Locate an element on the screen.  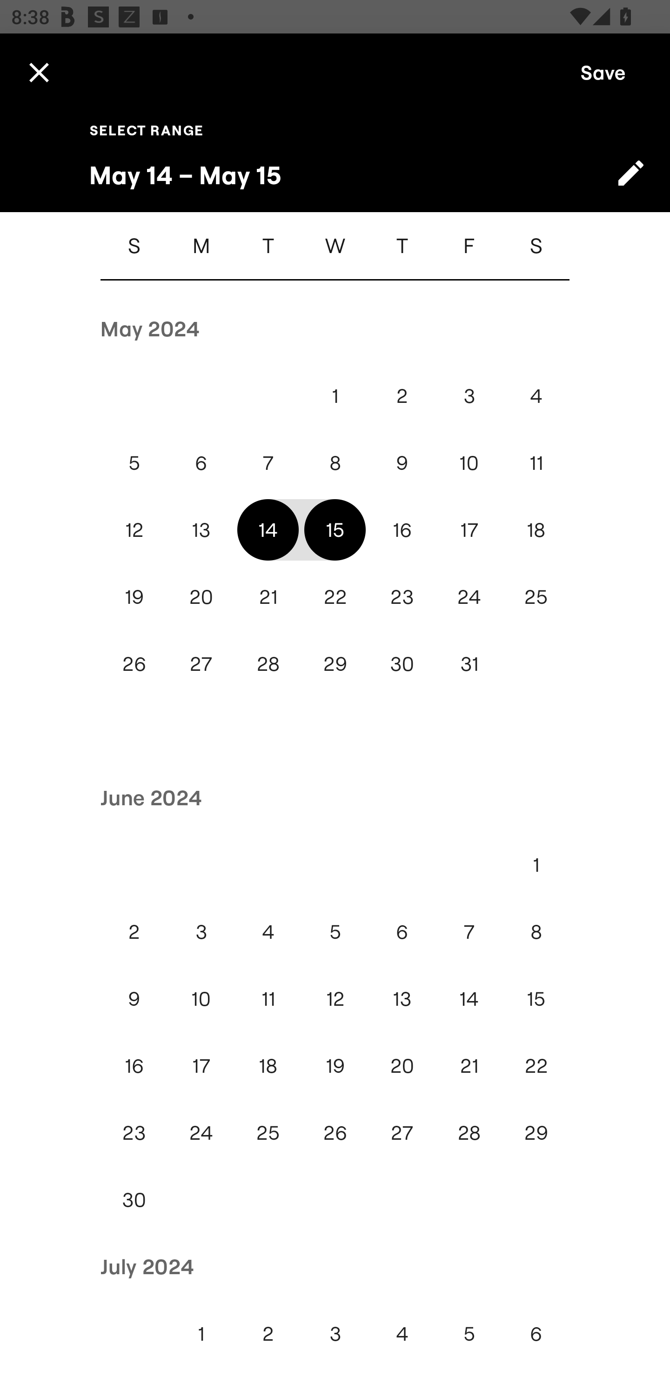
9 Thu, May 9 is located at coordinates (402, 462).